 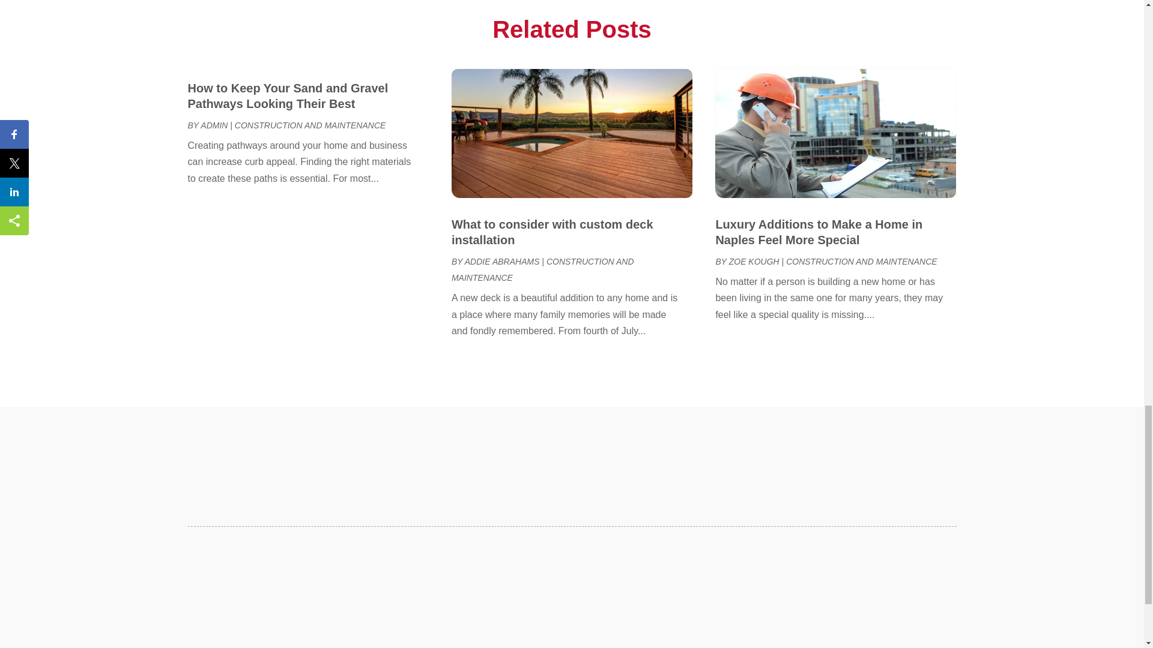 What do you see at coordinates (502, 261) in the screenshot?
I see `Posts by Addie Abrahams` at bounding box center [502, 261].